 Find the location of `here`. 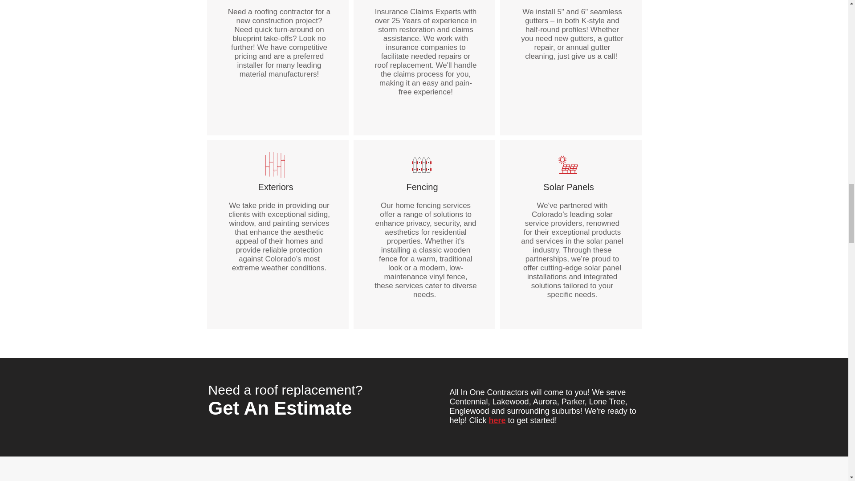

here is located at coordinates (497, 420).